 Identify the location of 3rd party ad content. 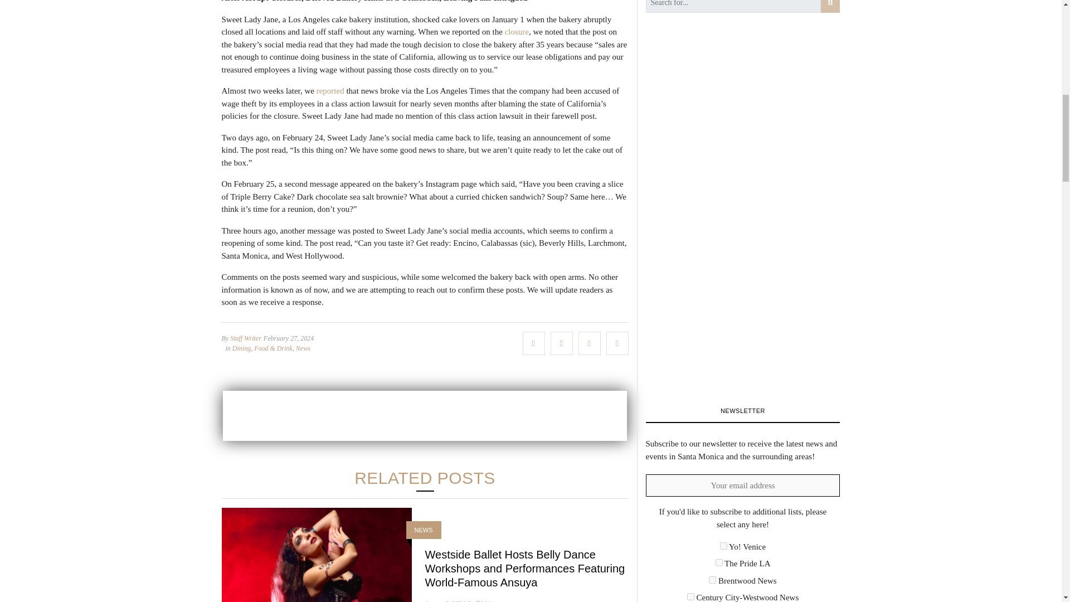
(425, 415).